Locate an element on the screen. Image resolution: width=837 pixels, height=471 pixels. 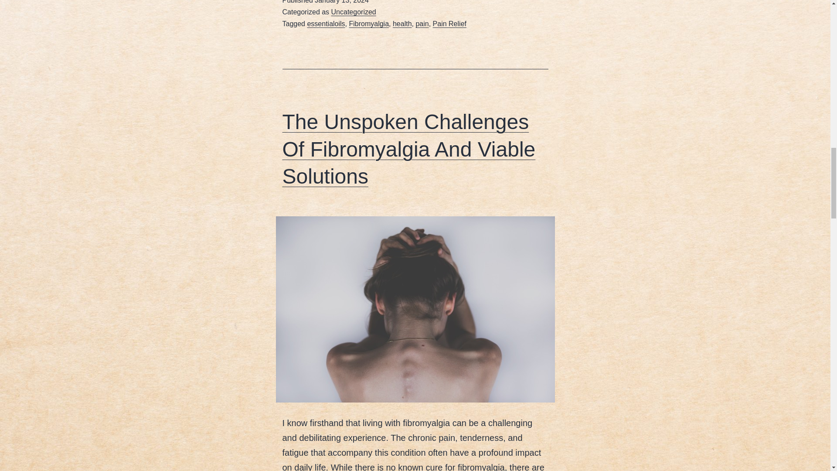
health is located at coordinates (402, 24).